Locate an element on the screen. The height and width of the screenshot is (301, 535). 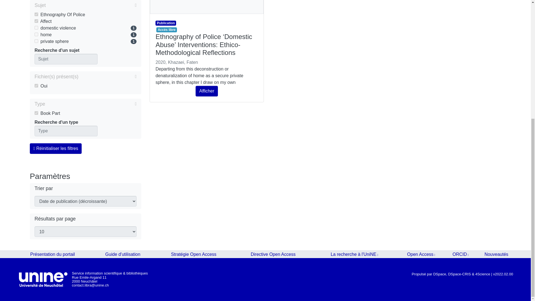
on is located at coordinates (36, 113).